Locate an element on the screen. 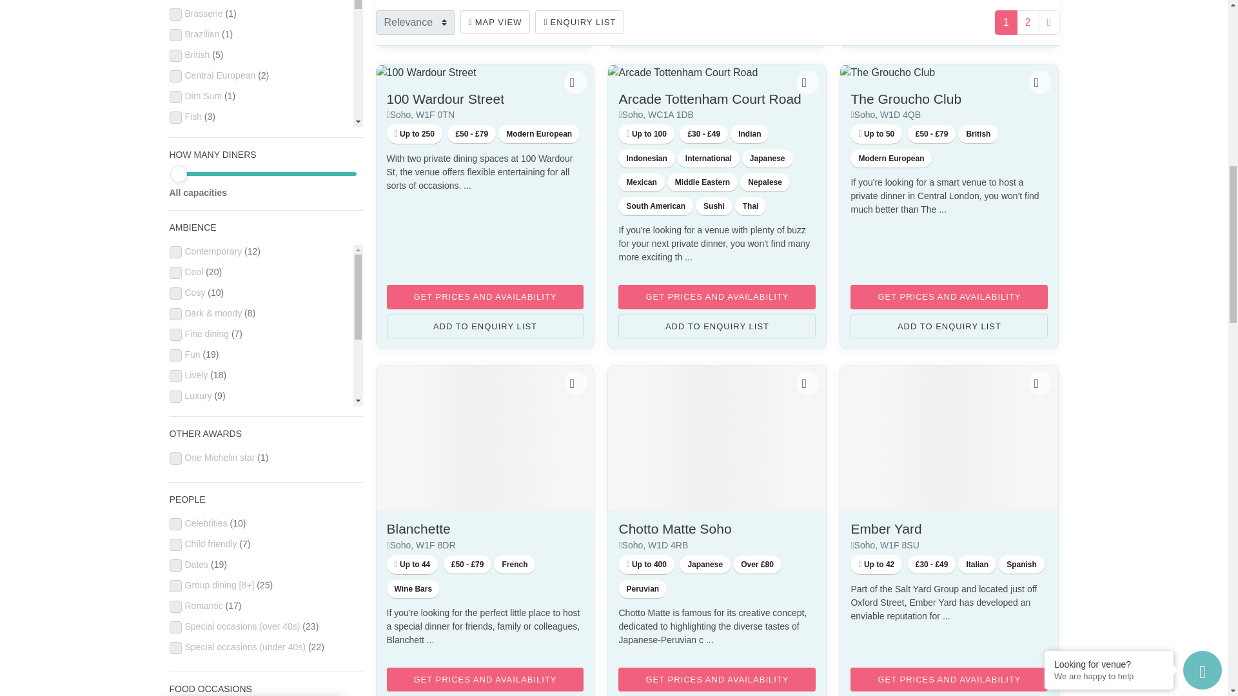 The height and width of the screenshot is (696, 1238). Nepalese is located at coordinates (765, 182).